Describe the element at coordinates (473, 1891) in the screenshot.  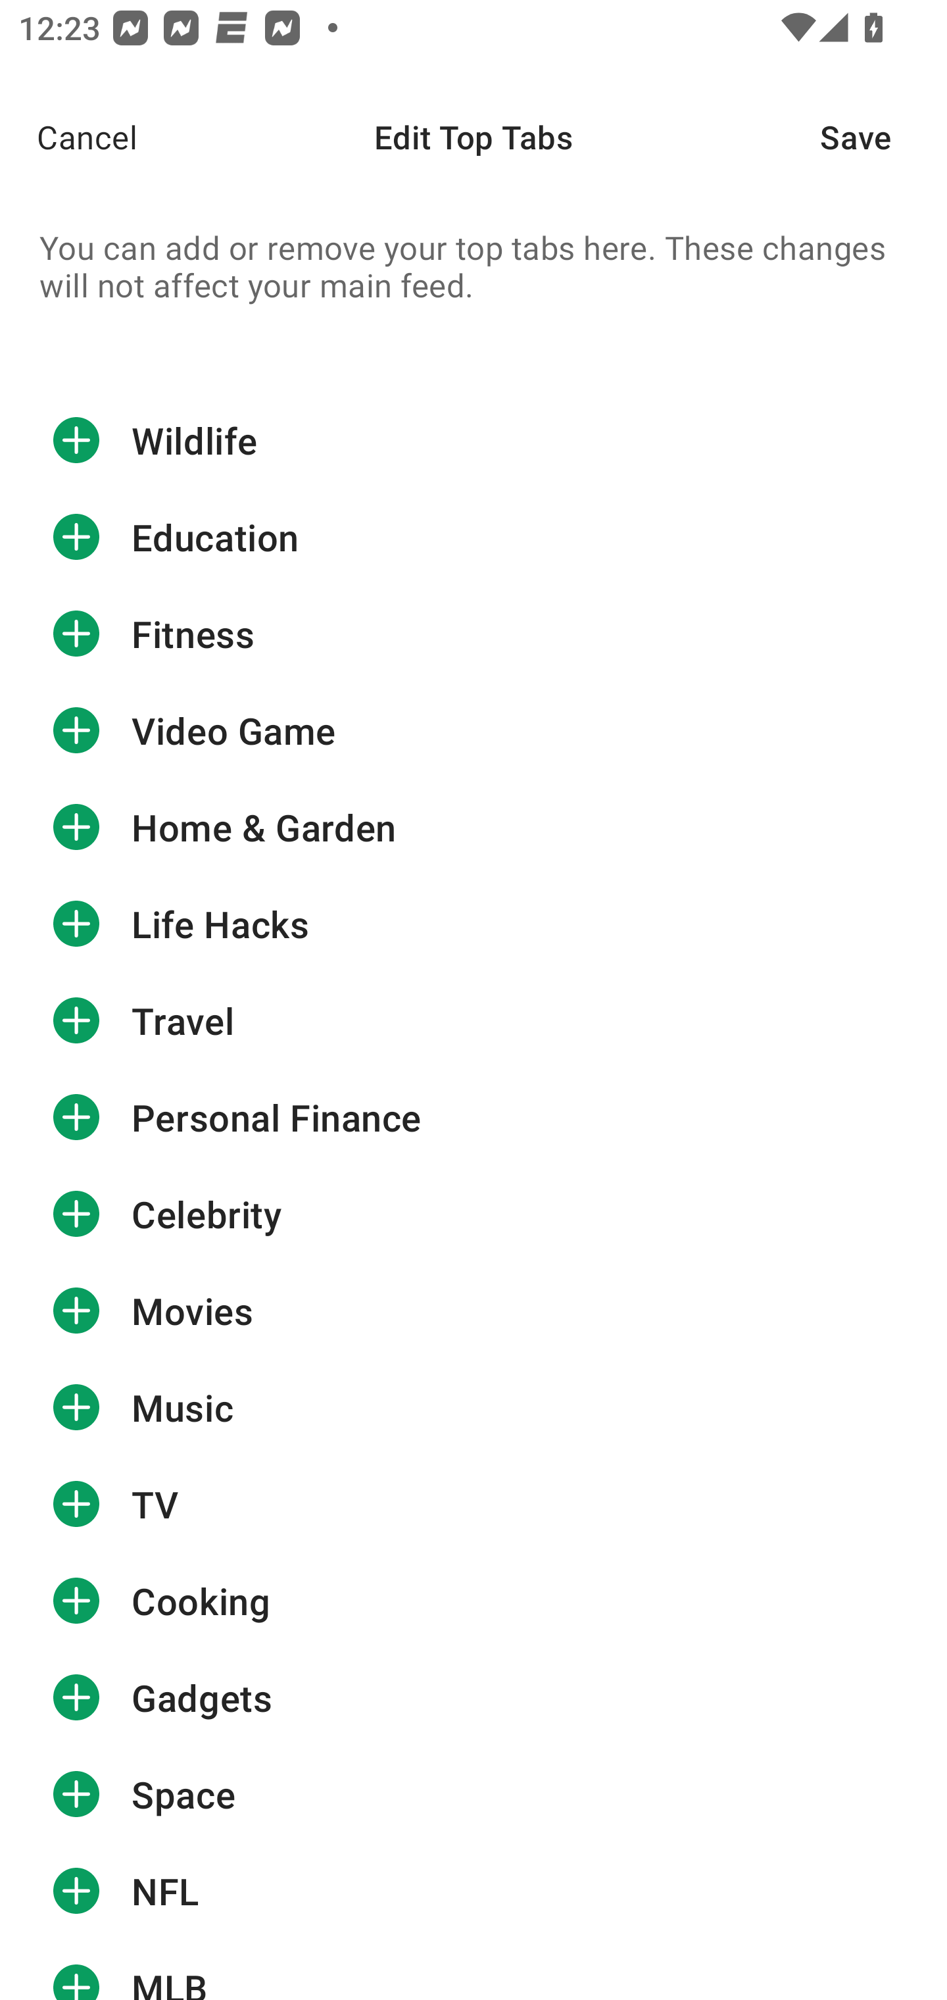
I see `NFL` at that location.